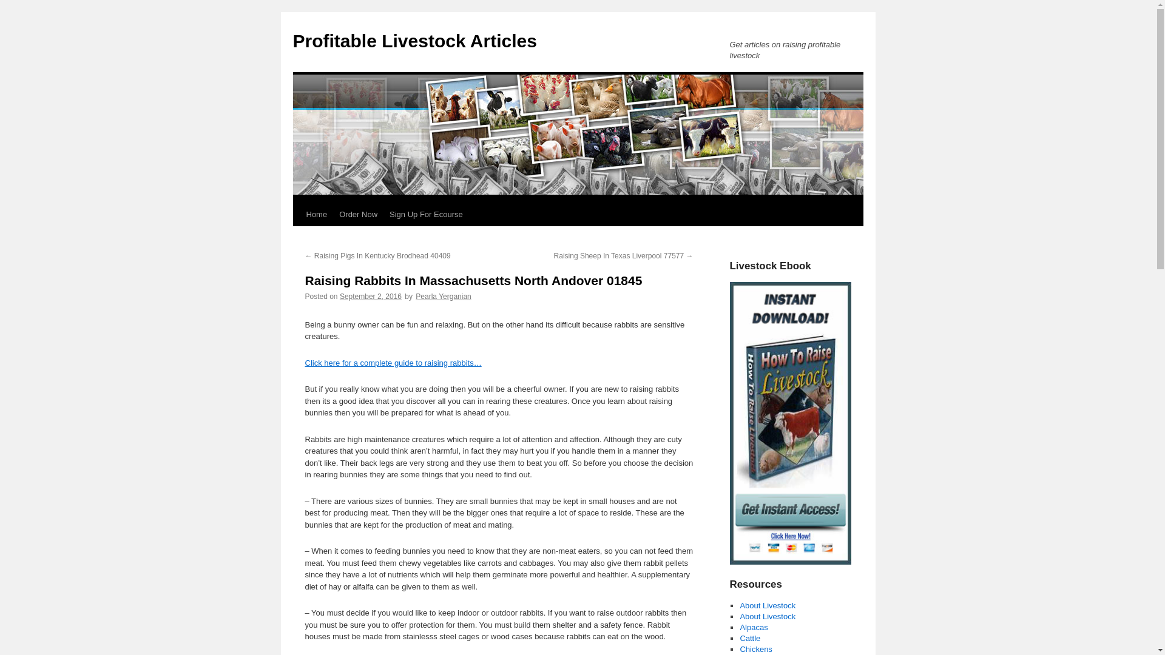 The height and width of the screenshot is (655, 1165). I want to click on About Livestock, so click(768, 616).